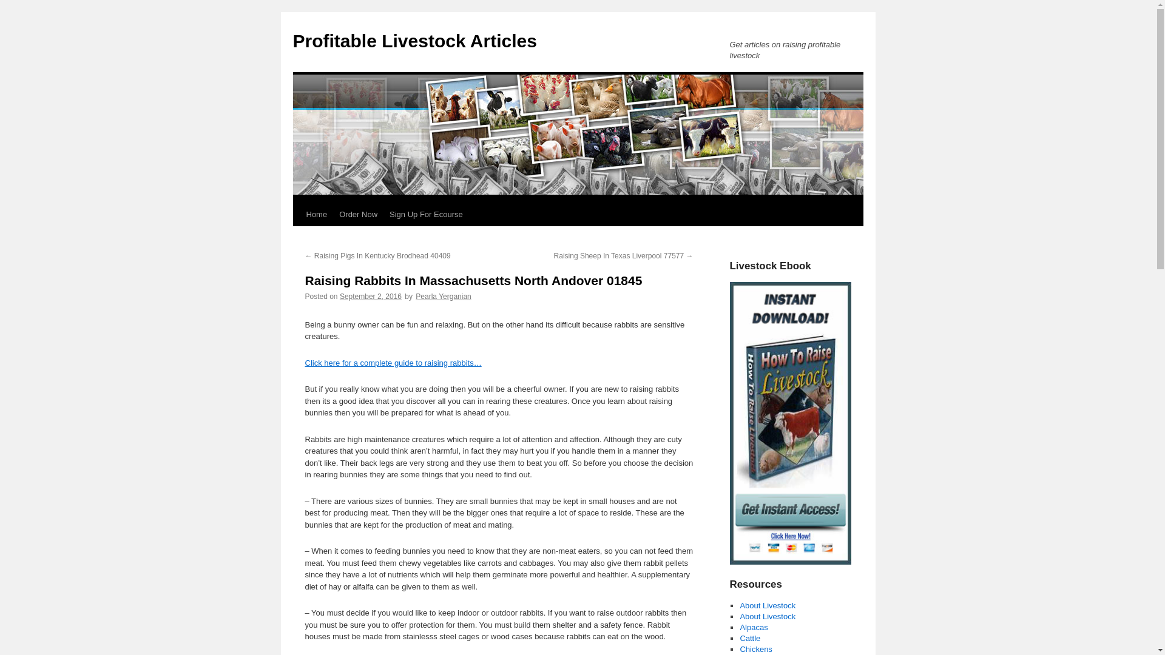 The height and width of the screenshot is (655, 1165). I want to click on About Livestock, so click(768, 616).